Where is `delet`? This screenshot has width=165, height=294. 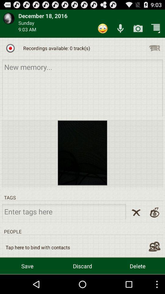
delet is located at coordinates (136, 213).